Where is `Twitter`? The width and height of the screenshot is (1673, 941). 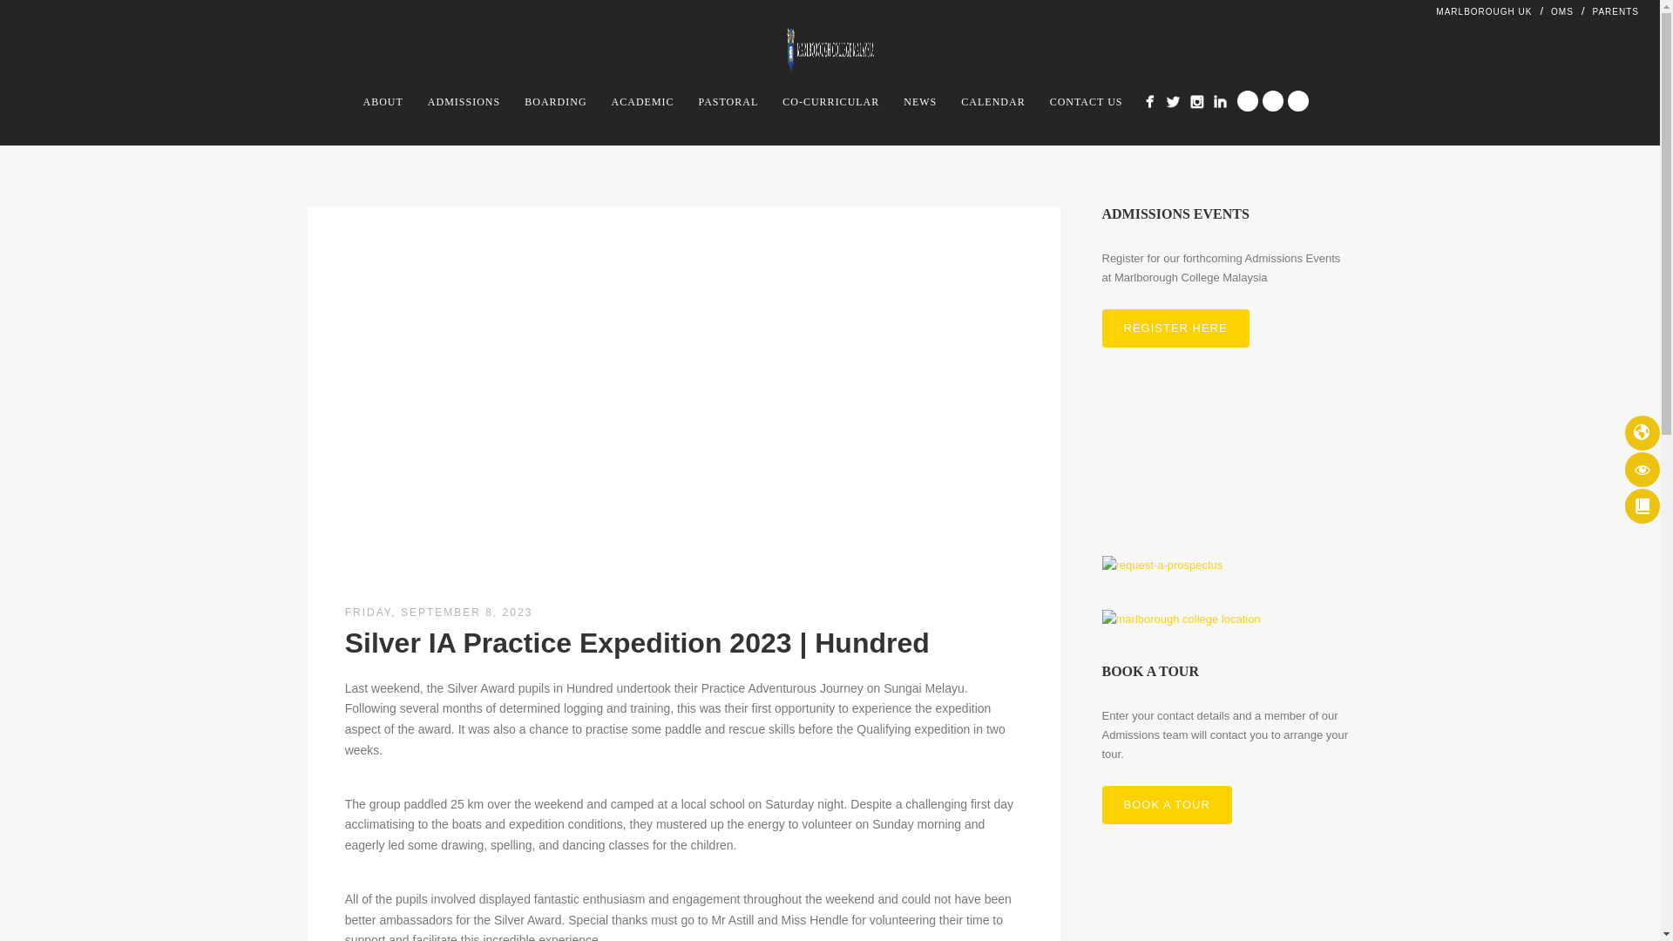
Twitter is located at coordinates (1173, 101).